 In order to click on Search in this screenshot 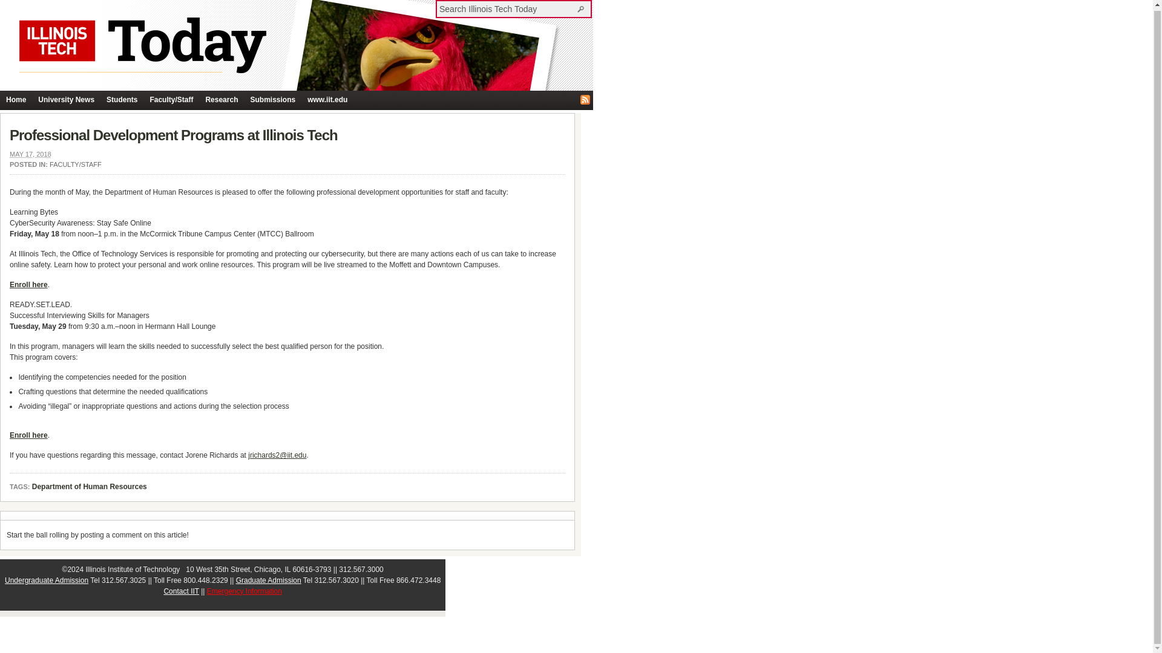, I will do `click(582, 8)`.